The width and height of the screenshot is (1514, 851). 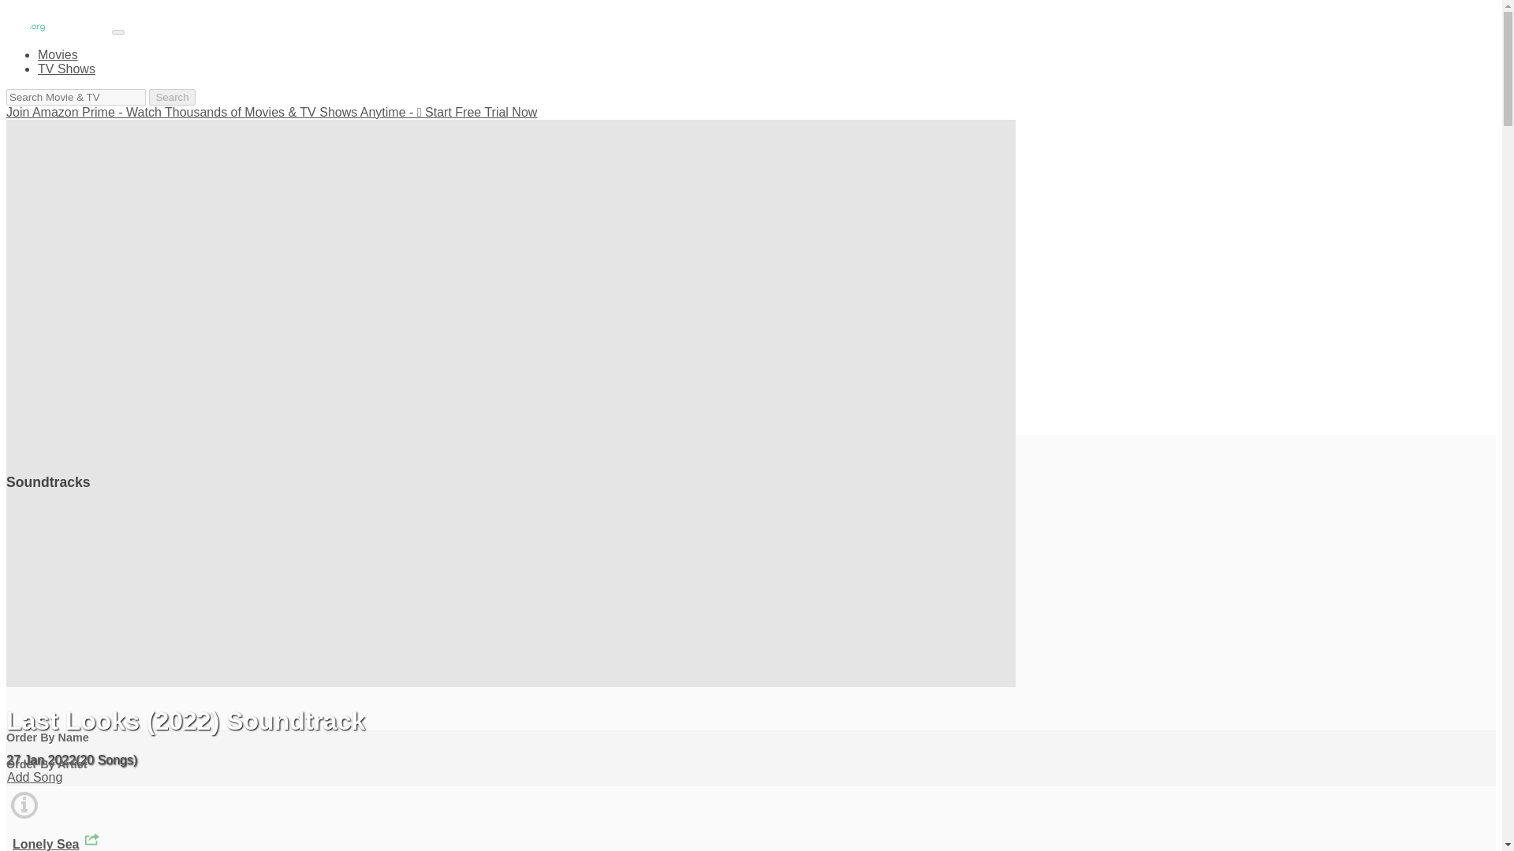 I want to click on TV Shows, so click(x=66, y=69).